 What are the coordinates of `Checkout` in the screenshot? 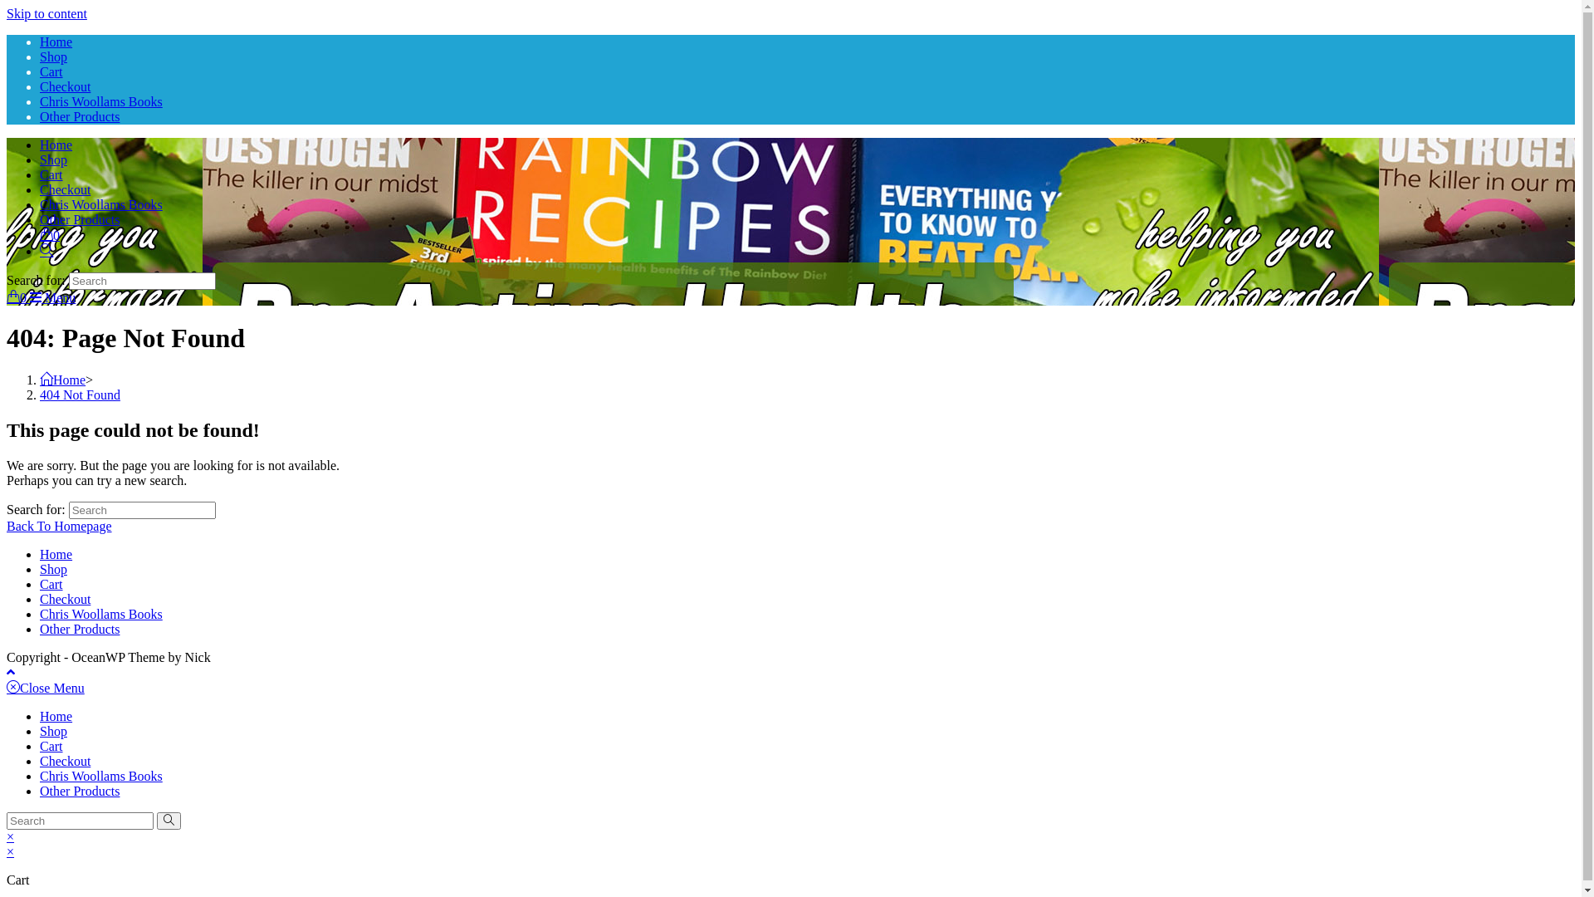 It's located at (65, 86).